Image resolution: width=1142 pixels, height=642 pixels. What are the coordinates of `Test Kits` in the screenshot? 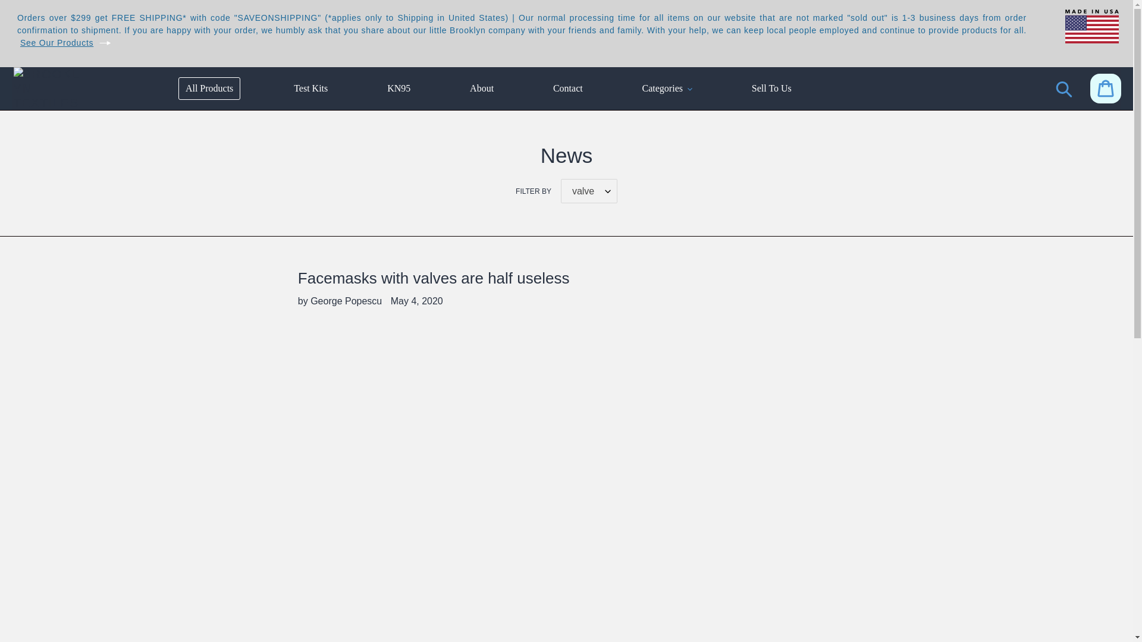 It's located at (310, 88).